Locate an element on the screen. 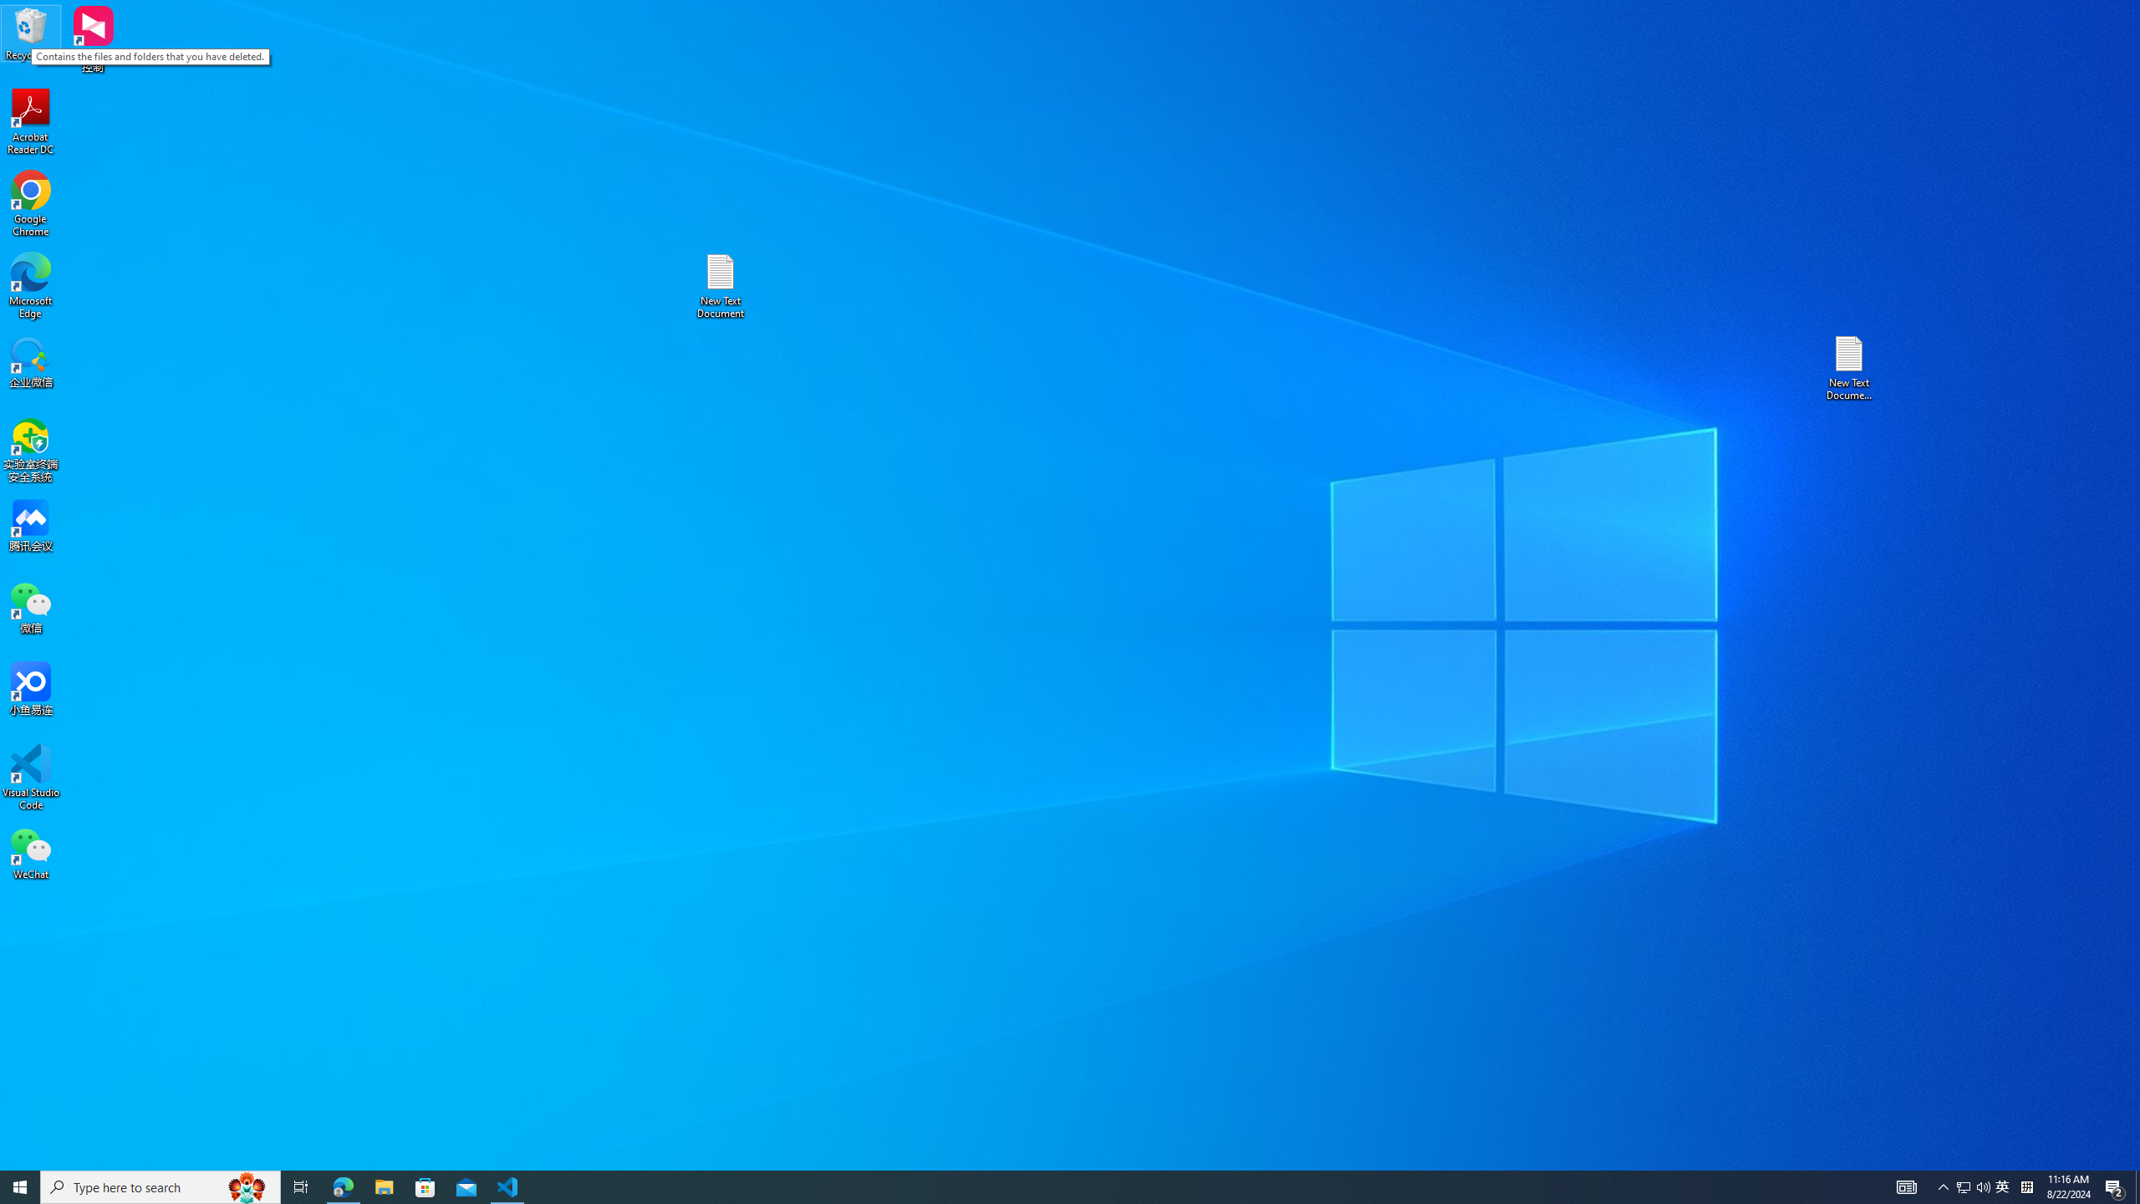  Microsoft Edge is located at coordinates (2115, 1187).